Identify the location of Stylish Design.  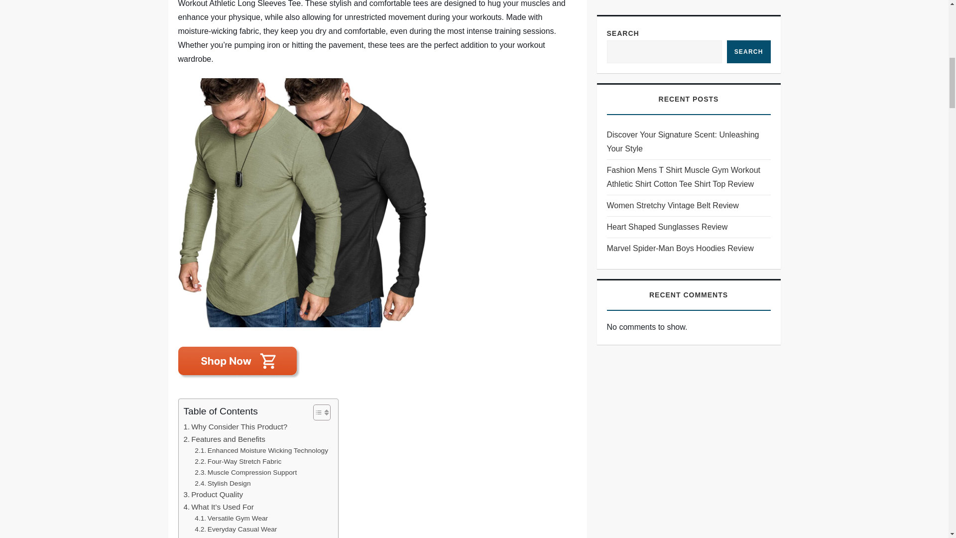
(223, 483).